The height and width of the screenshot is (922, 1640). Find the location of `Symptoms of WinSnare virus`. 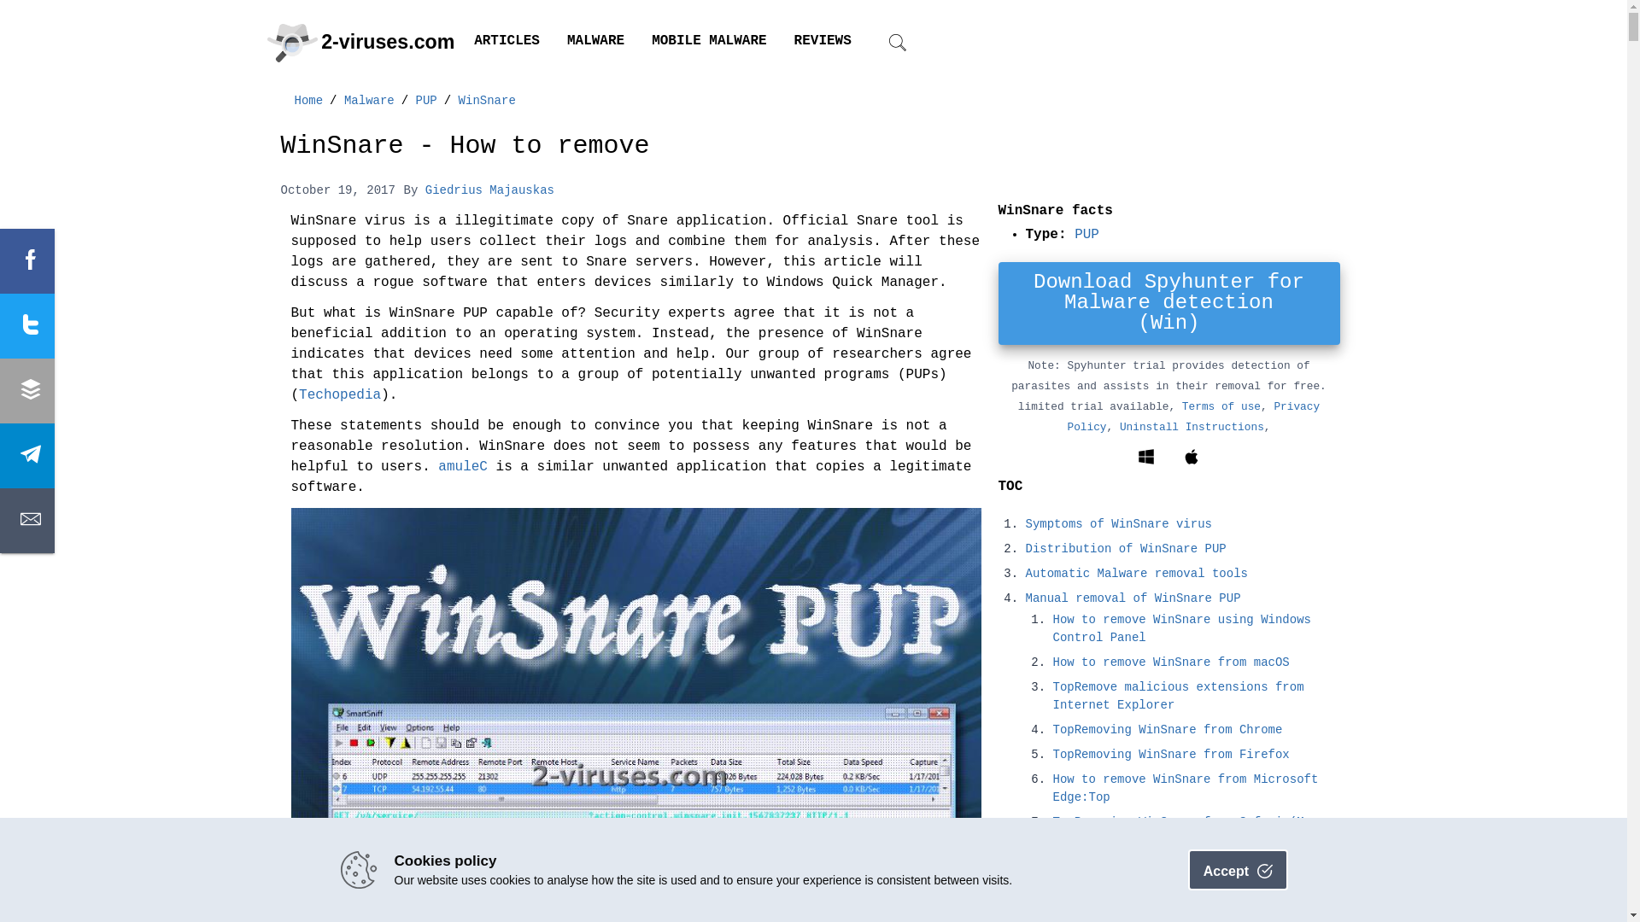

Symptoms of WinSnare virus is located at coordinates (1118, 524).